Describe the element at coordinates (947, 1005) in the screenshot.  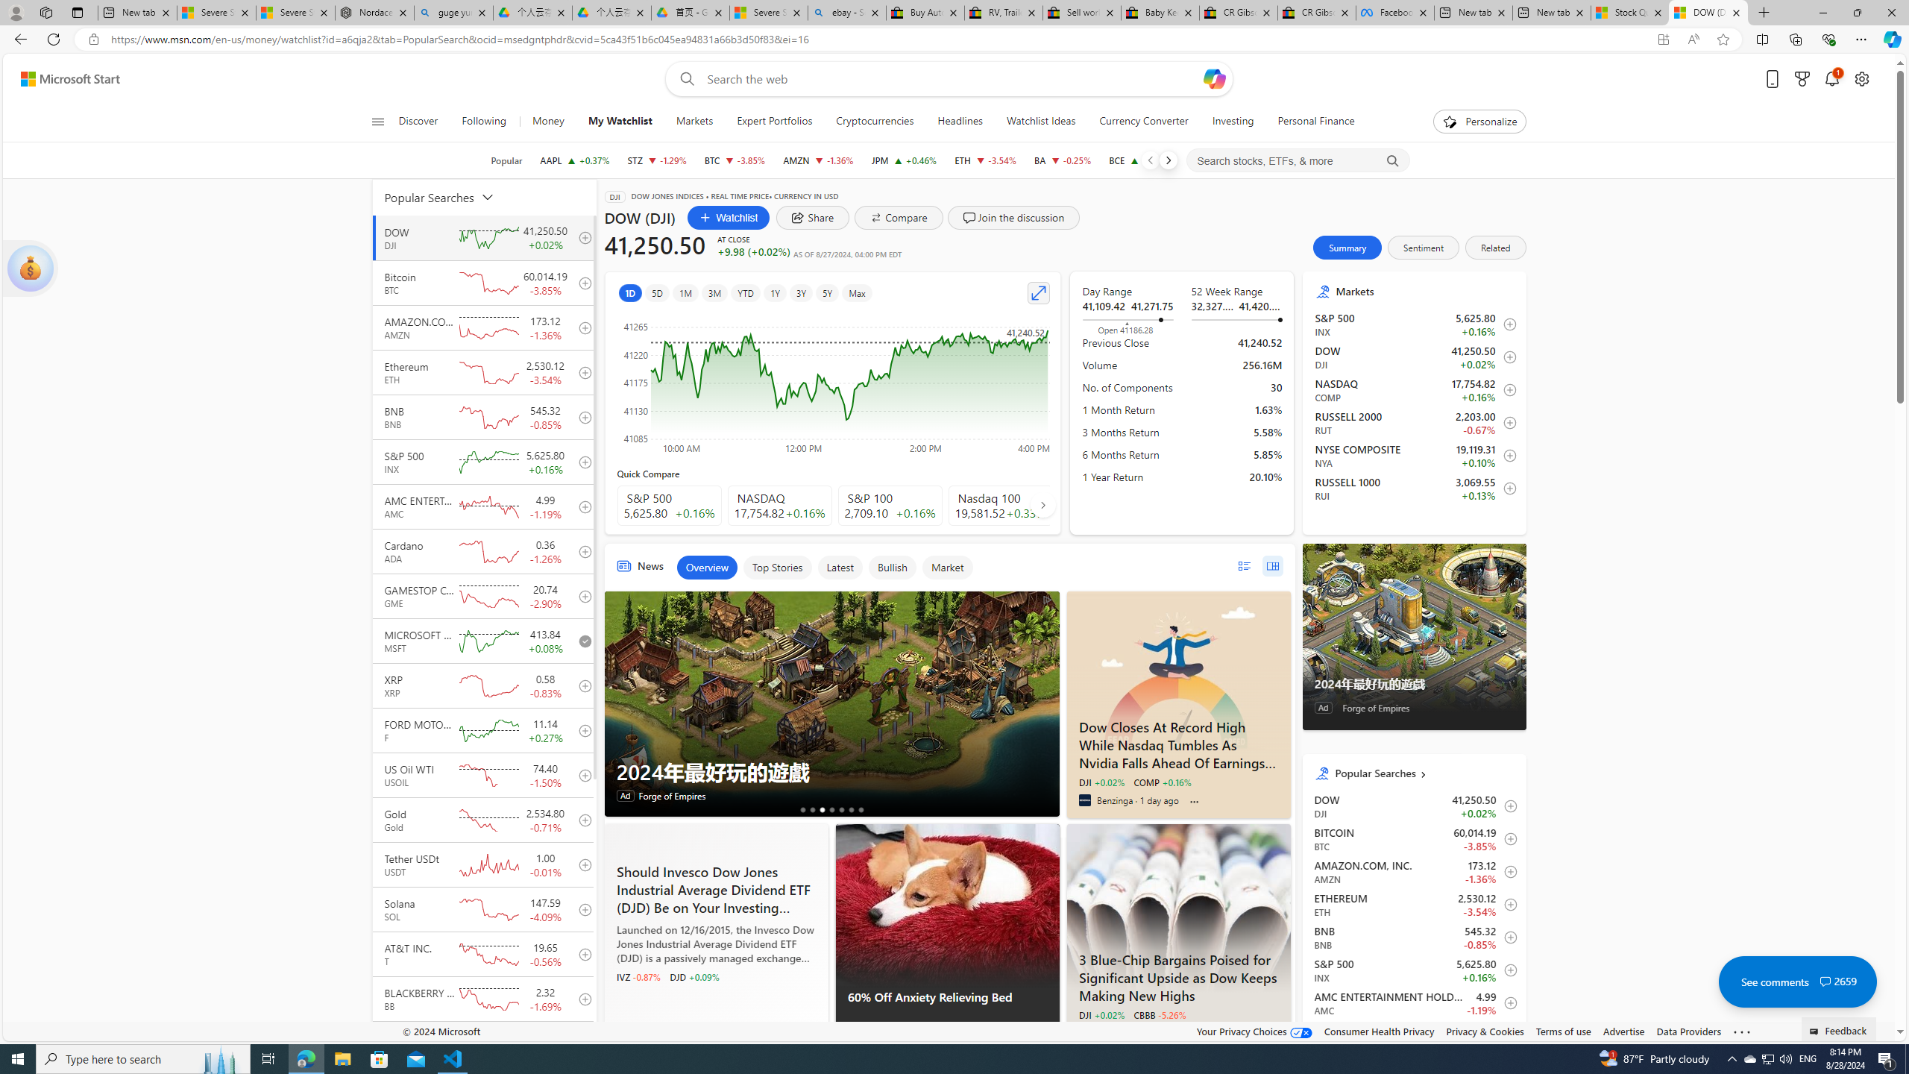
I see `60% Off Anxiety Relieving Bed` at that location.